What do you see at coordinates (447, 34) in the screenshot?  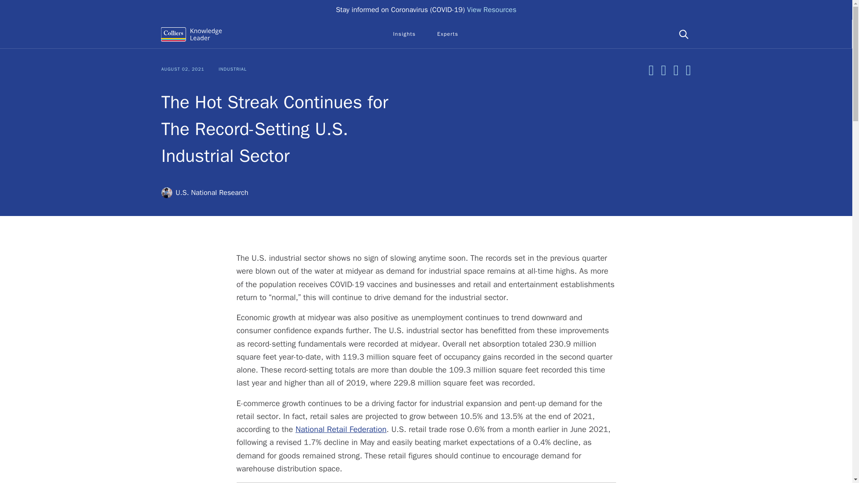 I see `Experts` at bounding box center [447, 34].